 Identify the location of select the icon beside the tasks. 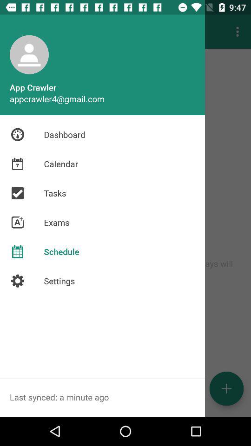
(18, 193).